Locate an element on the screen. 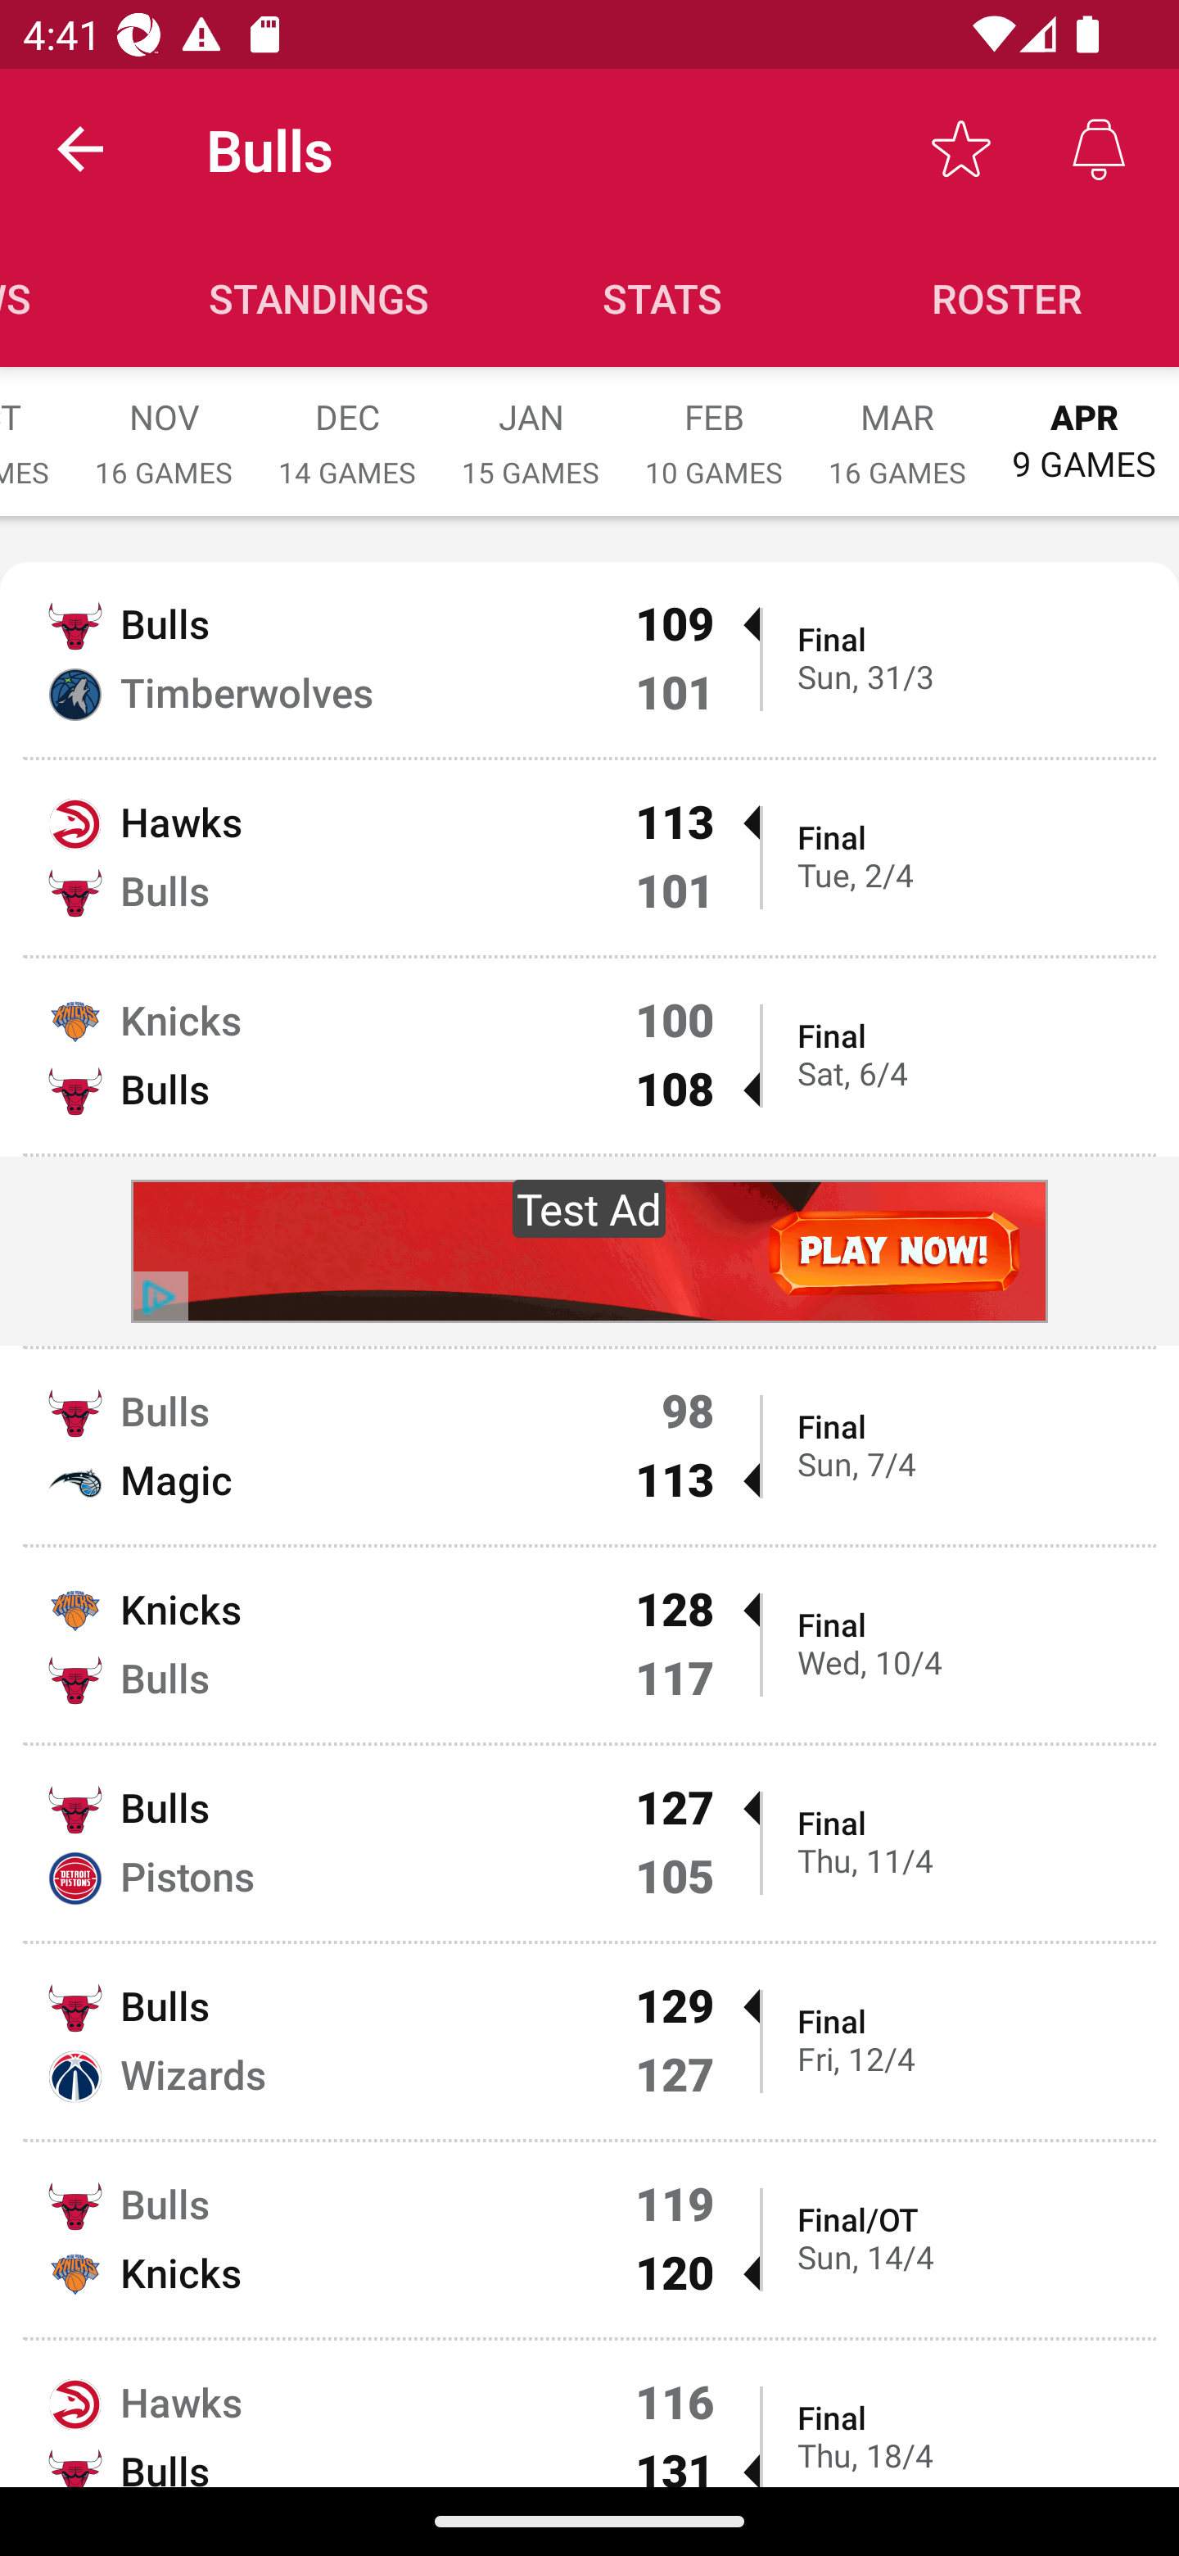 This screenshot has height=2556, width=1179. MAR 16 GAMES is located at coordinates (897, 428).